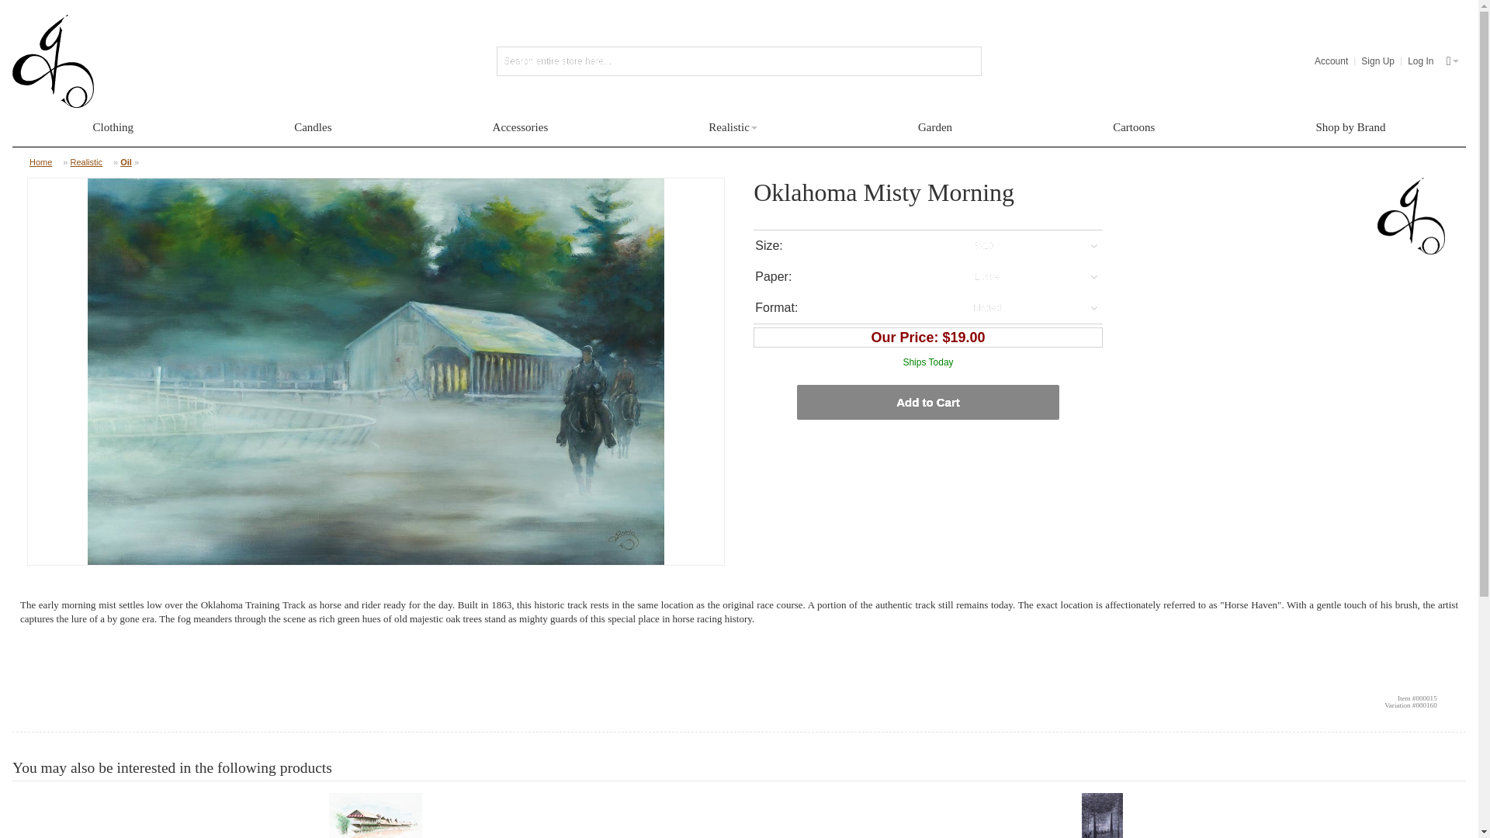 This screenshot has width=1490, height=838. Describe the element at coordinates (927, 402) in the screenshot. I see `Add to Cart` at that location.